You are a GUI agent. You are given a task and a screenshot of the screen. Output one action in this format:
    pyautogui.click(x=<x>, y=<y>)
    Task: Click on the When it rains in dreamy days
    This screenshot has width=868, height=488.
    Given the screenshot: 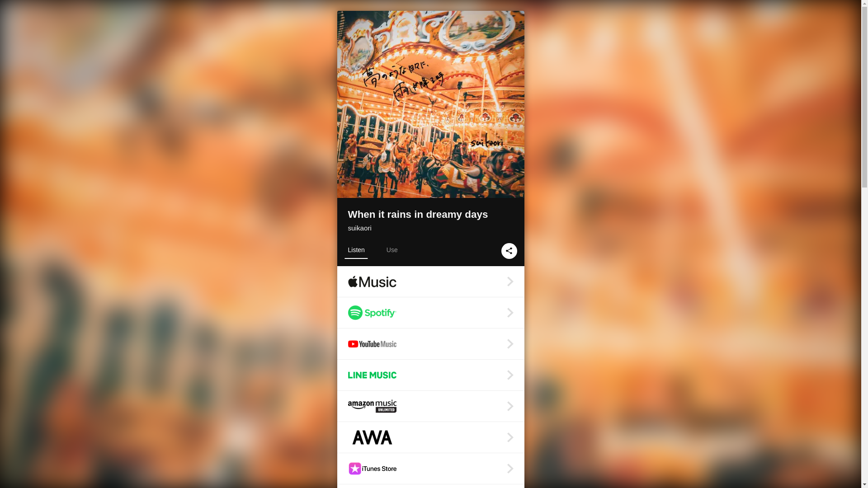 What is the action you would take?
    pyautogui.click(x=430, y=215)
    